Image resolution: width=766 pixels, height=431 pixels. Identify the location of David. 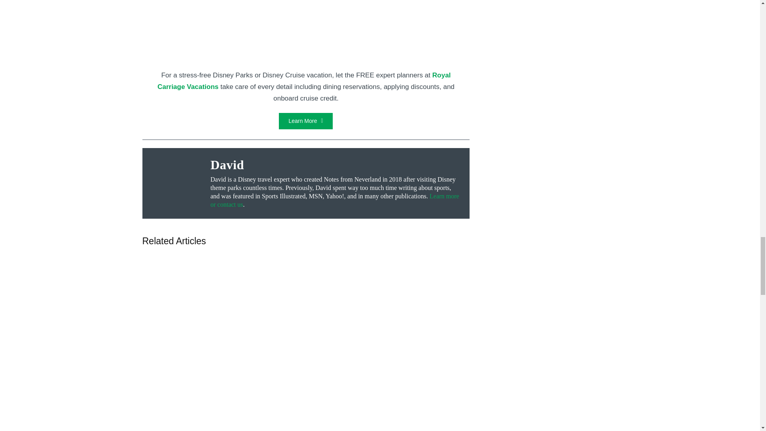
(336, 164).